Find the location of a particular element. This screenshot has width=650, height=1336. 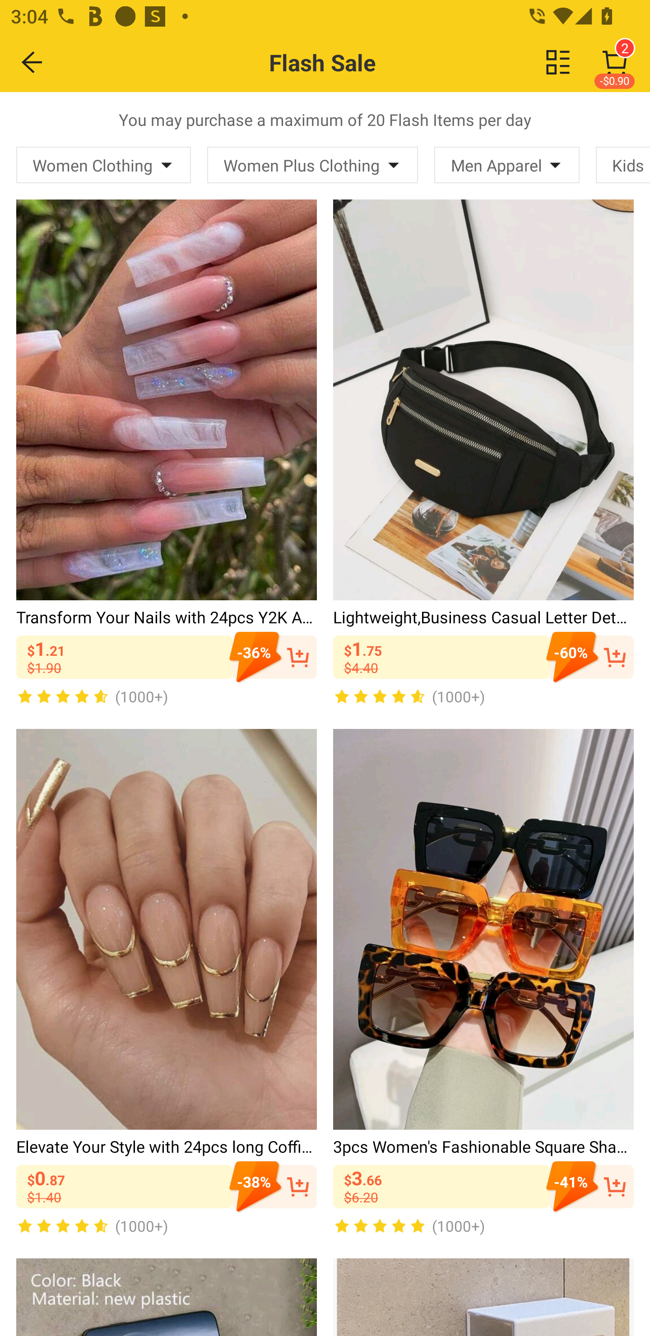

Women Clothing is located at coordinates (104, 165).